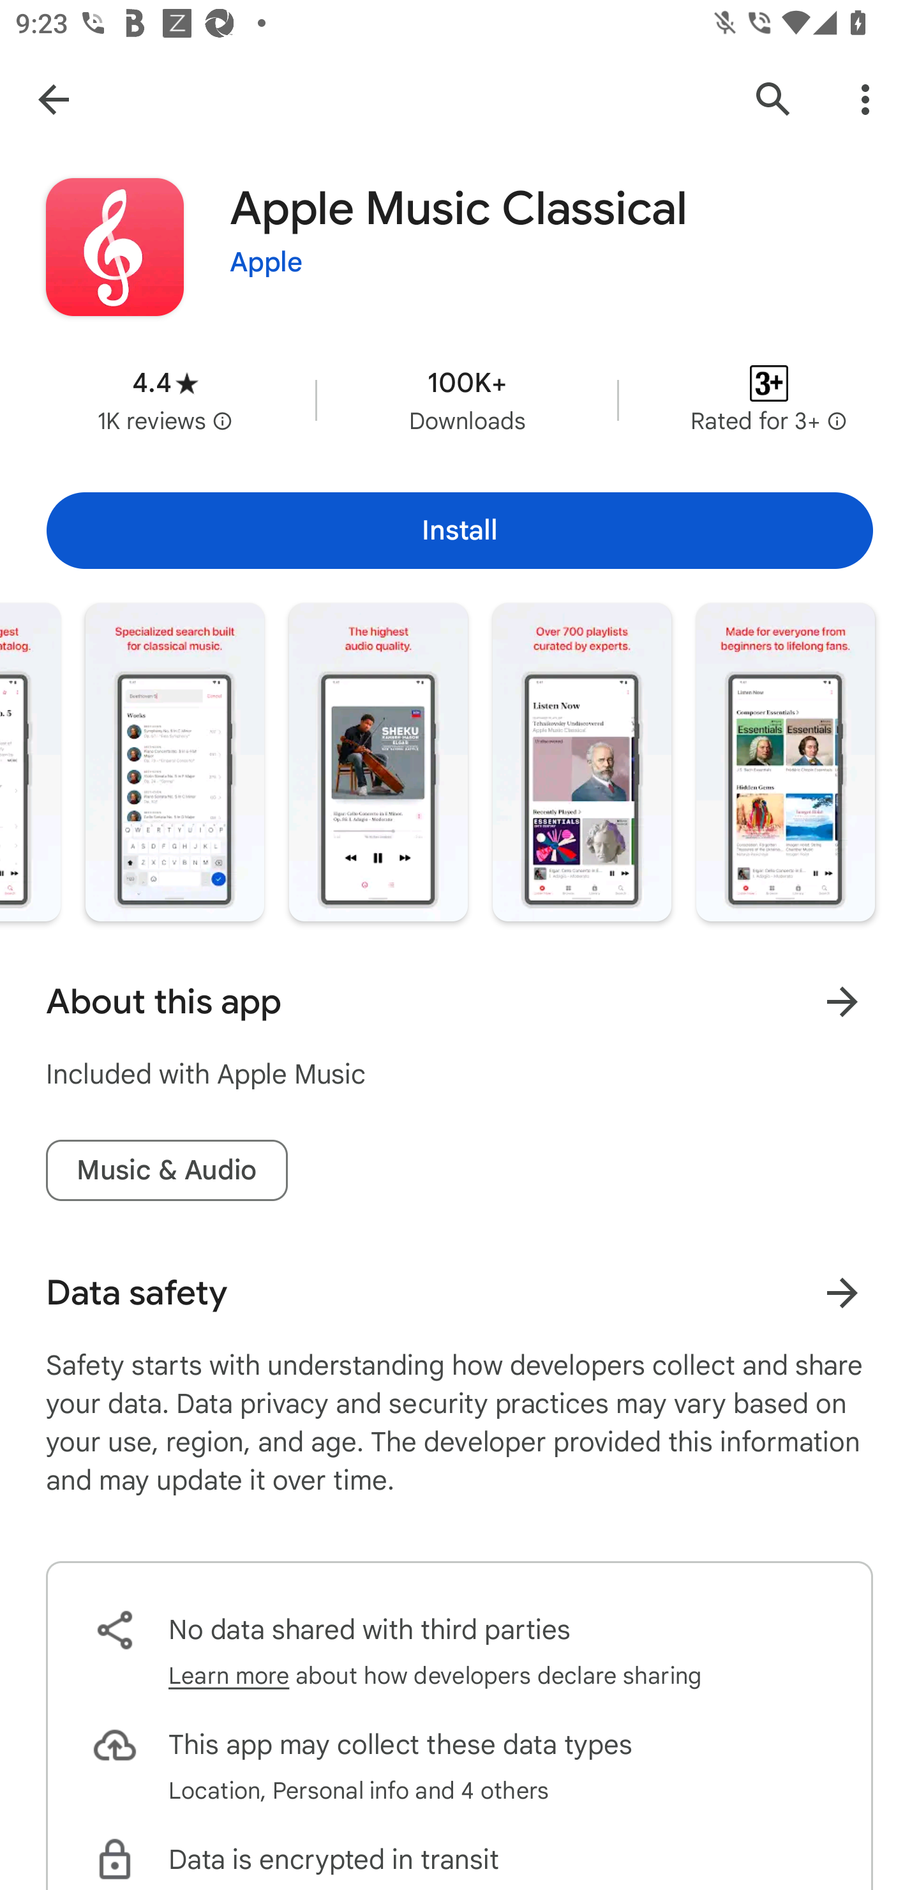  Describe the element at coordinates (53, 98) in the screenshot. I see `Navigate up` at that location.